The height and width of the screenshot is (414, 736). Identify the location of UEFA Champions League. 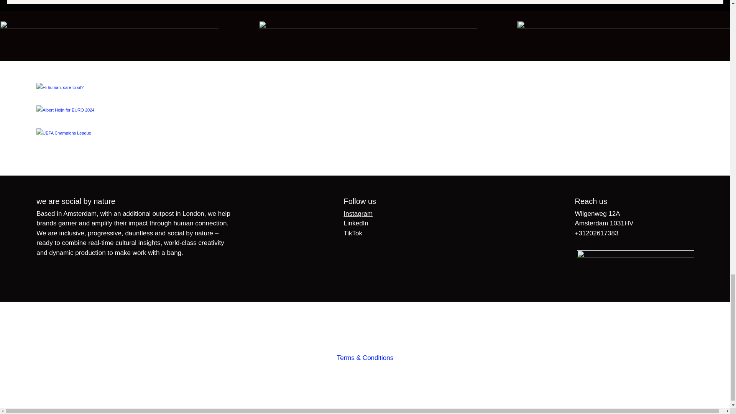
(365, 142).